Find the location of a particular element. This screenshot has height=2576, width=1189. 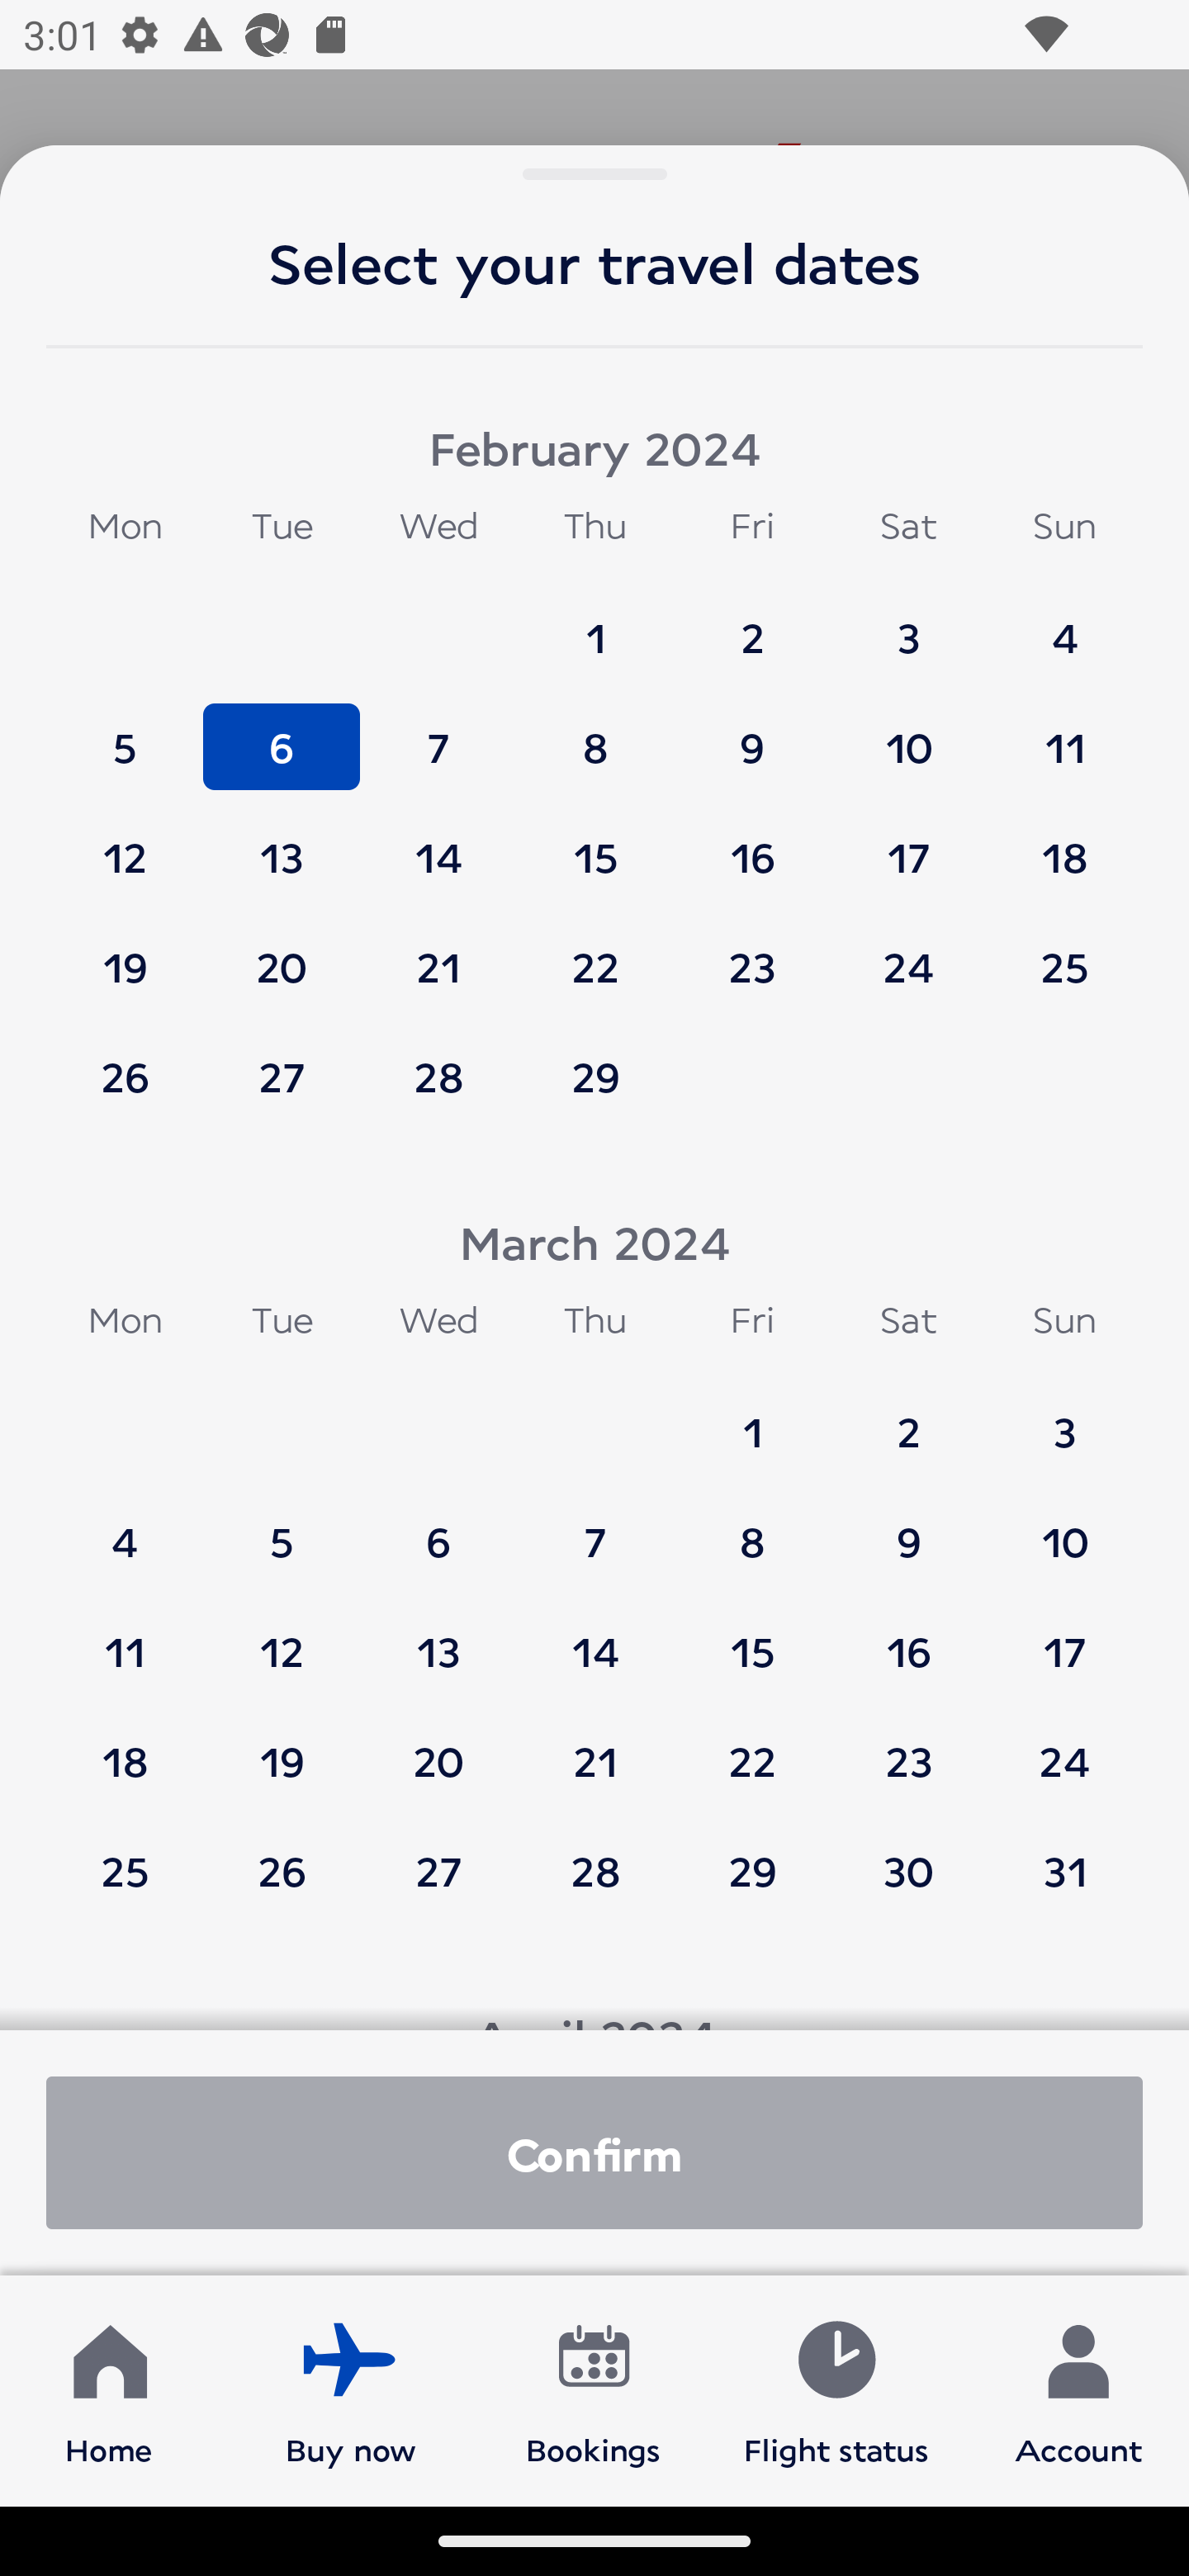

9 is located at coordinates (752, 732).